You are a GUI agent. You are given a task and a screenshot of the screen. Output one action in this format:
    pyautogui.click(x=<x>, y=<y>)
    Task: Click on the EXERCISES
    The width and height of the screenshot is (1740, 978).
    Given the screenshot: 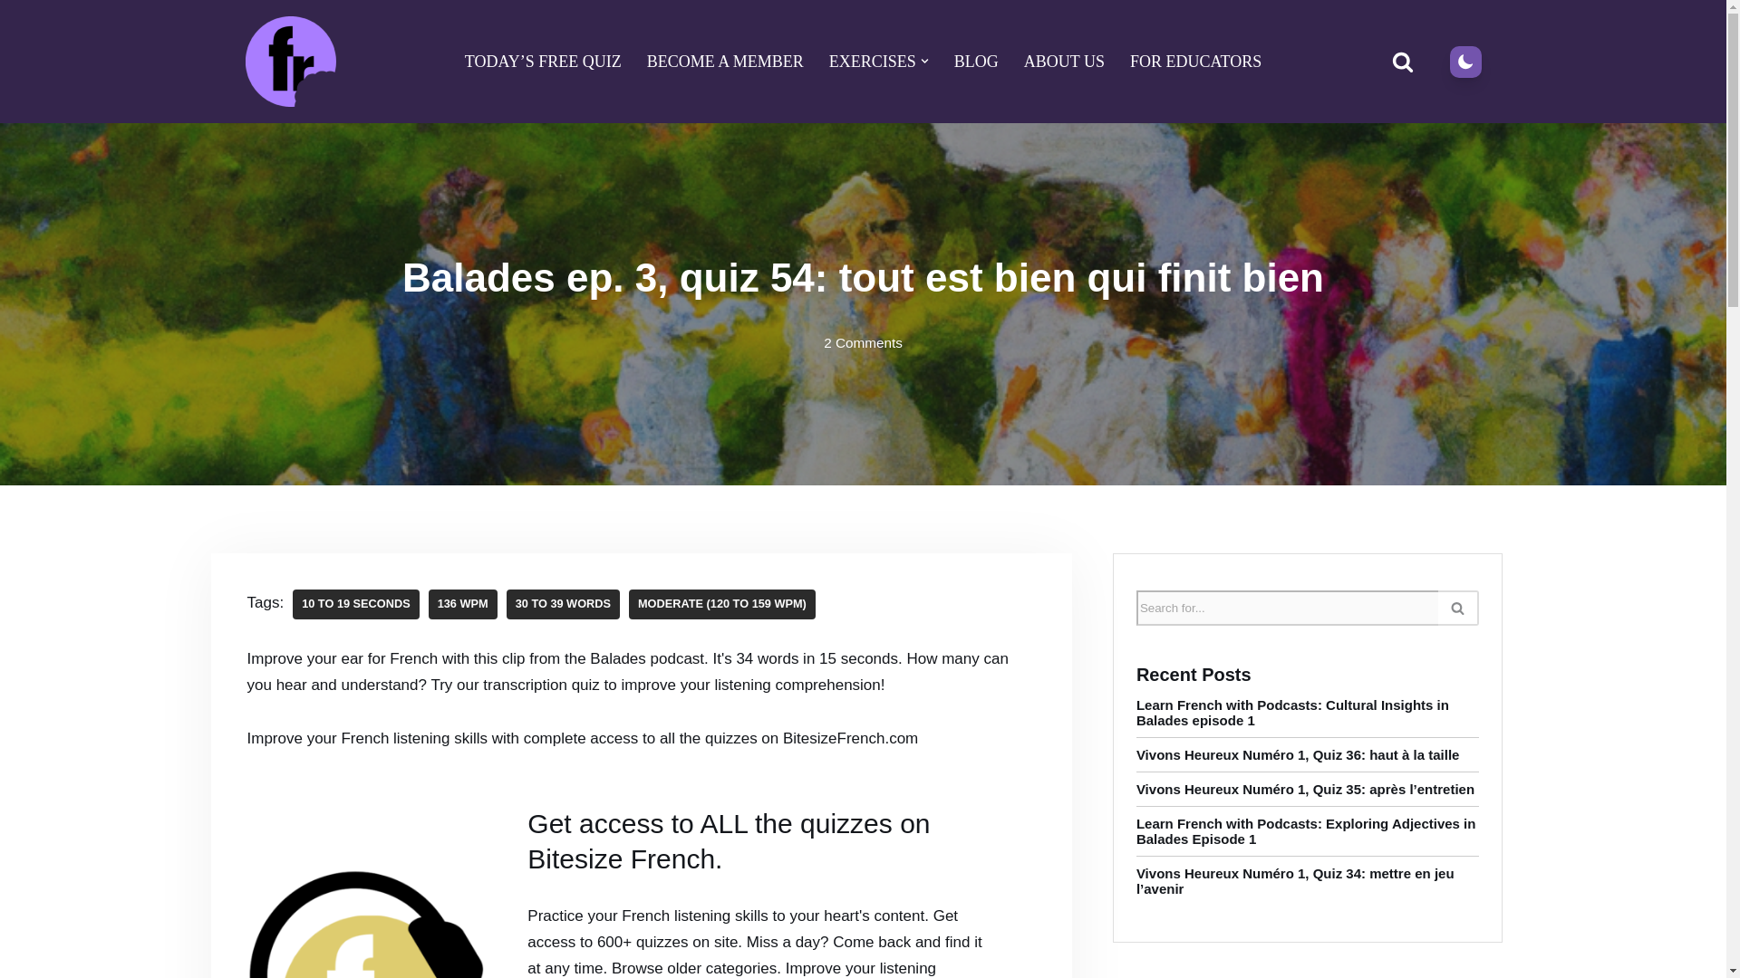 What is the action you would take?
    pyautogui.click(x=873, y=62)
    